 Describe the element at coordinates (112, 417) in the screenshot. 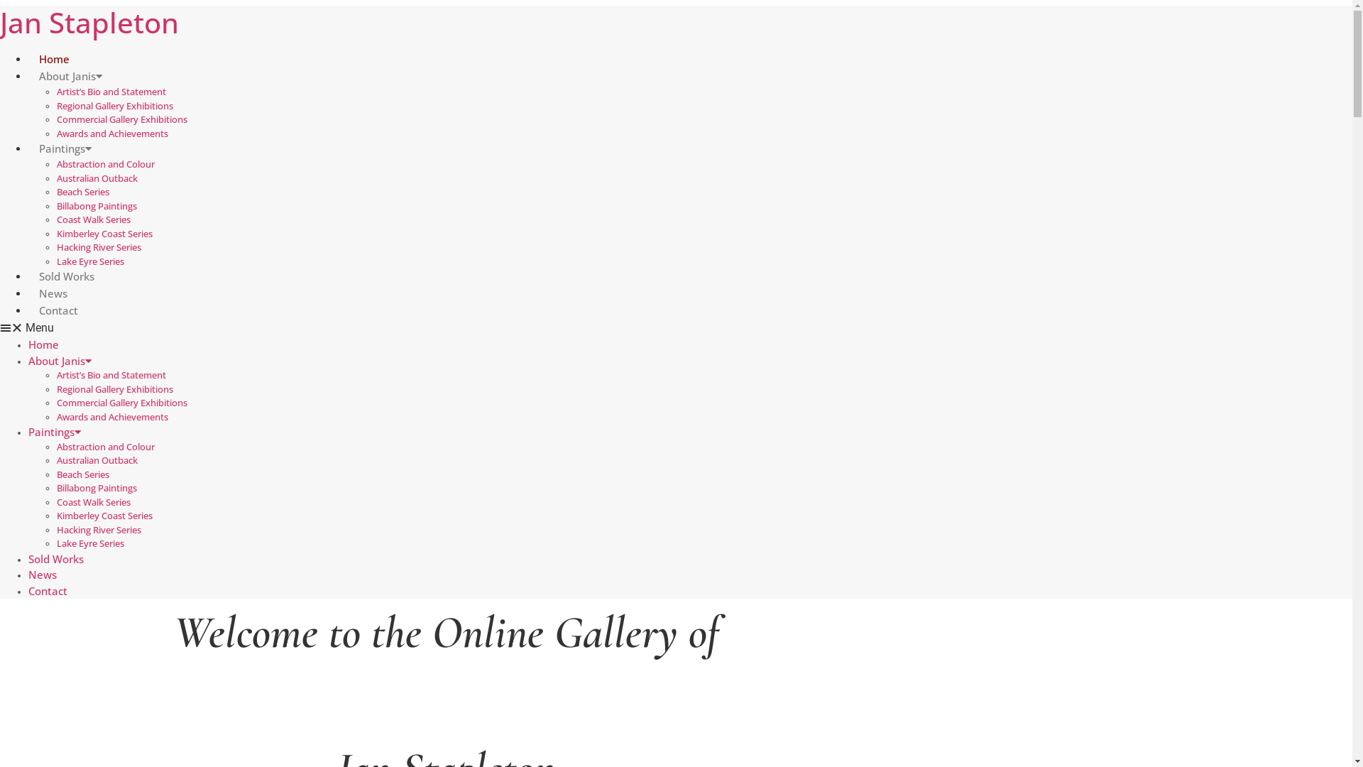

I see `Awards and Achievements` at that location.